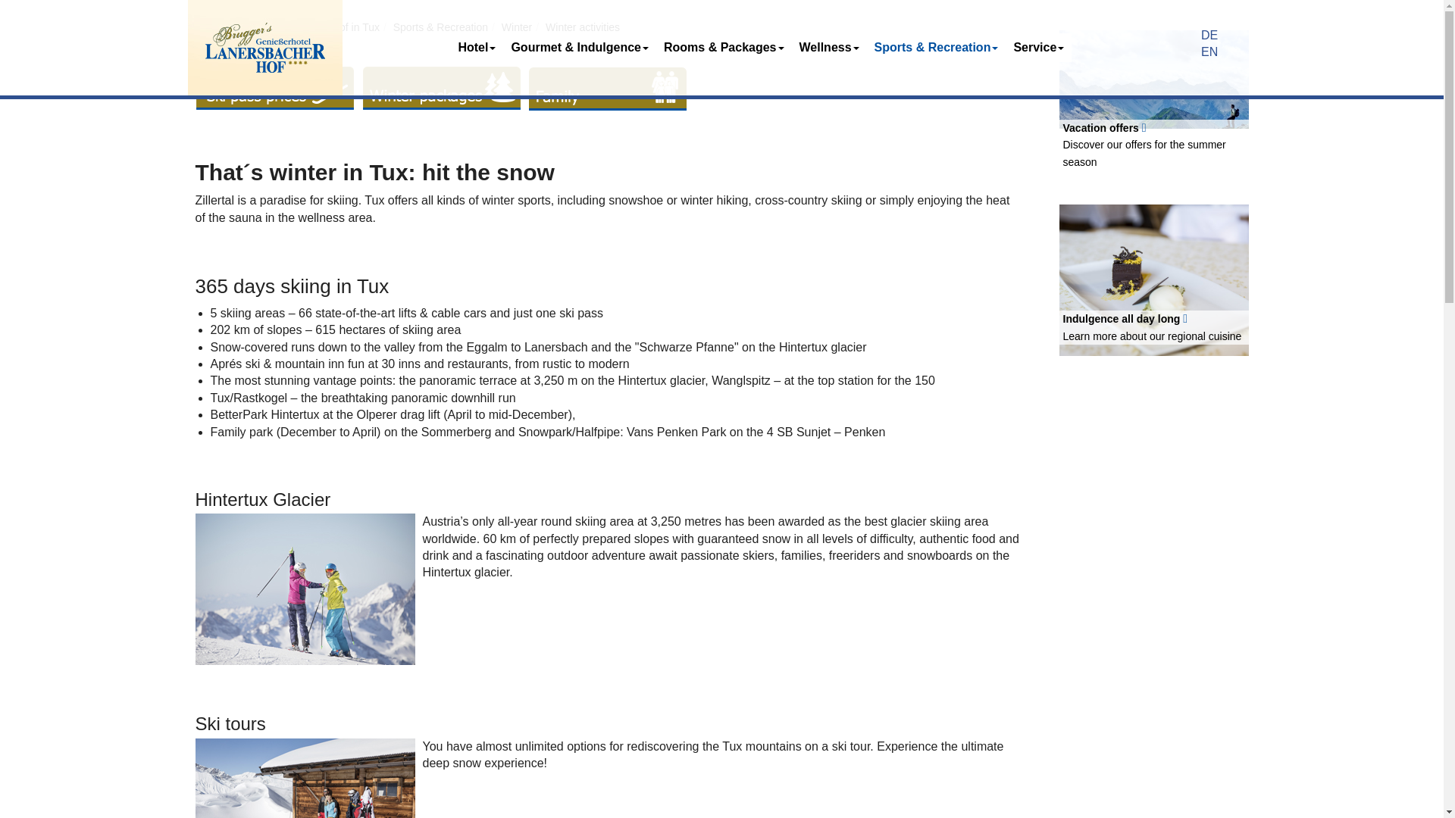 The width and height of the screenshot is (1455, 818). What do you see at coordinates (1209, 52) in the screenshot?
I see `EN` at bounding box center [1209, 52].